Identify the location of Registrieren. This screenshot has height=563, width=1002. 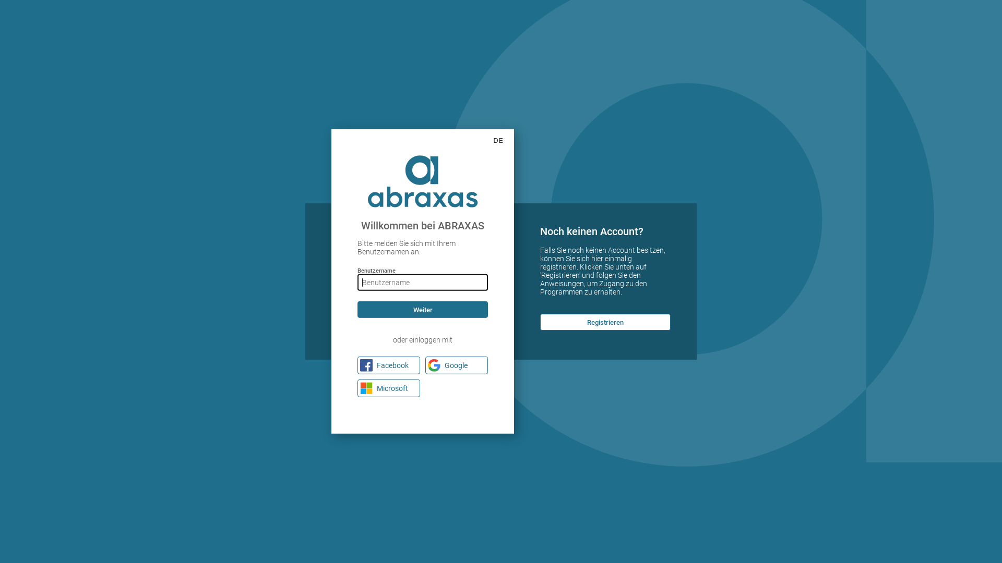
(605, 322).